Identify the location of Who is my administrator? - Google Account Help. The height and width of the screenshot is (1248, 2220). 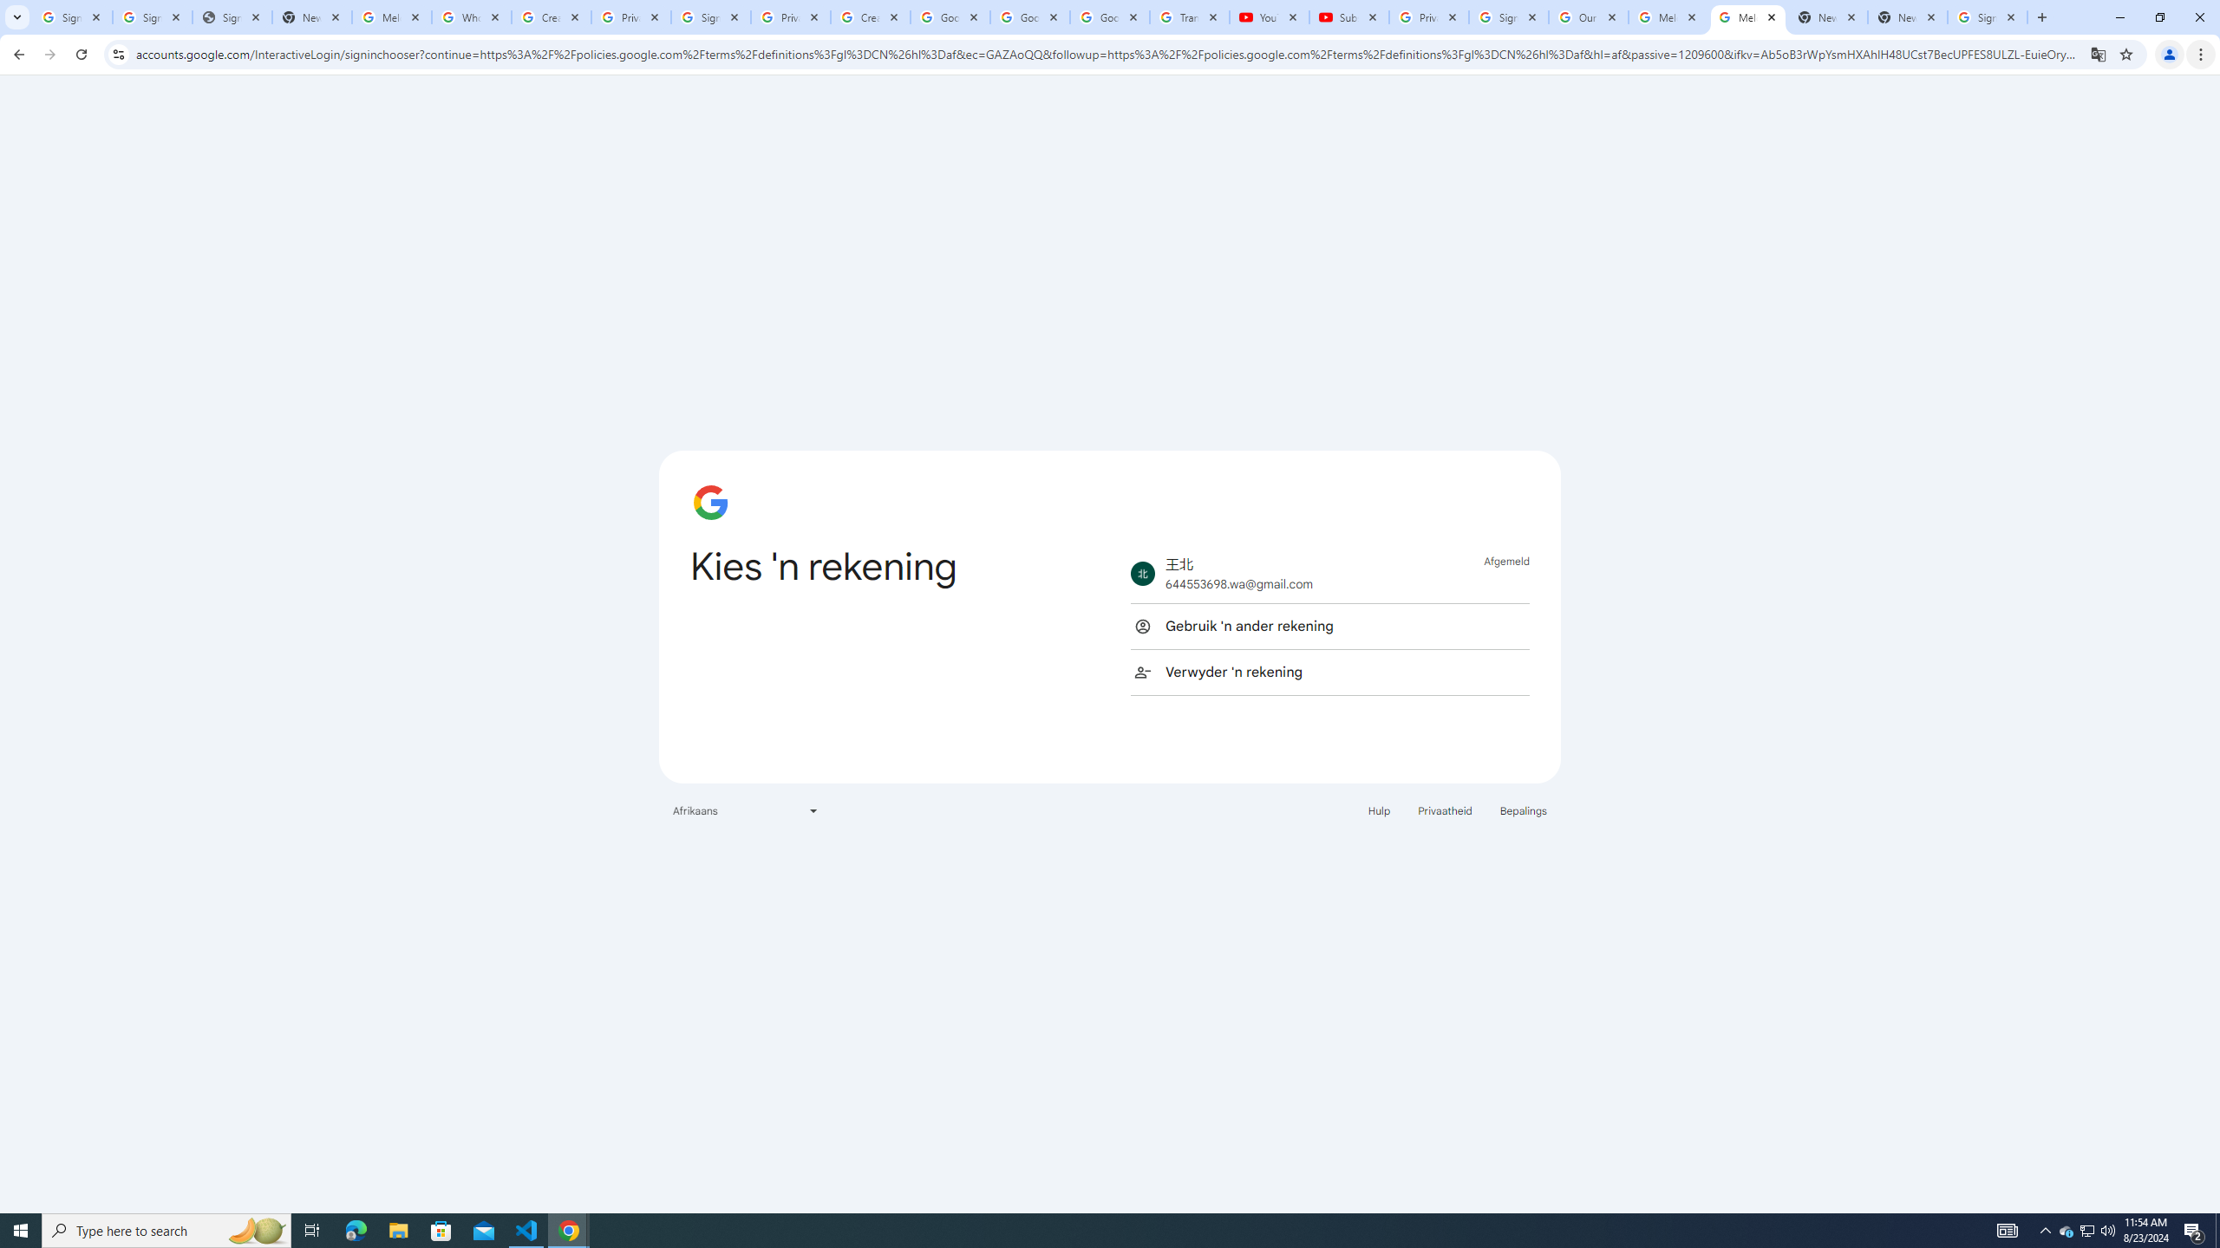
(472, 17).